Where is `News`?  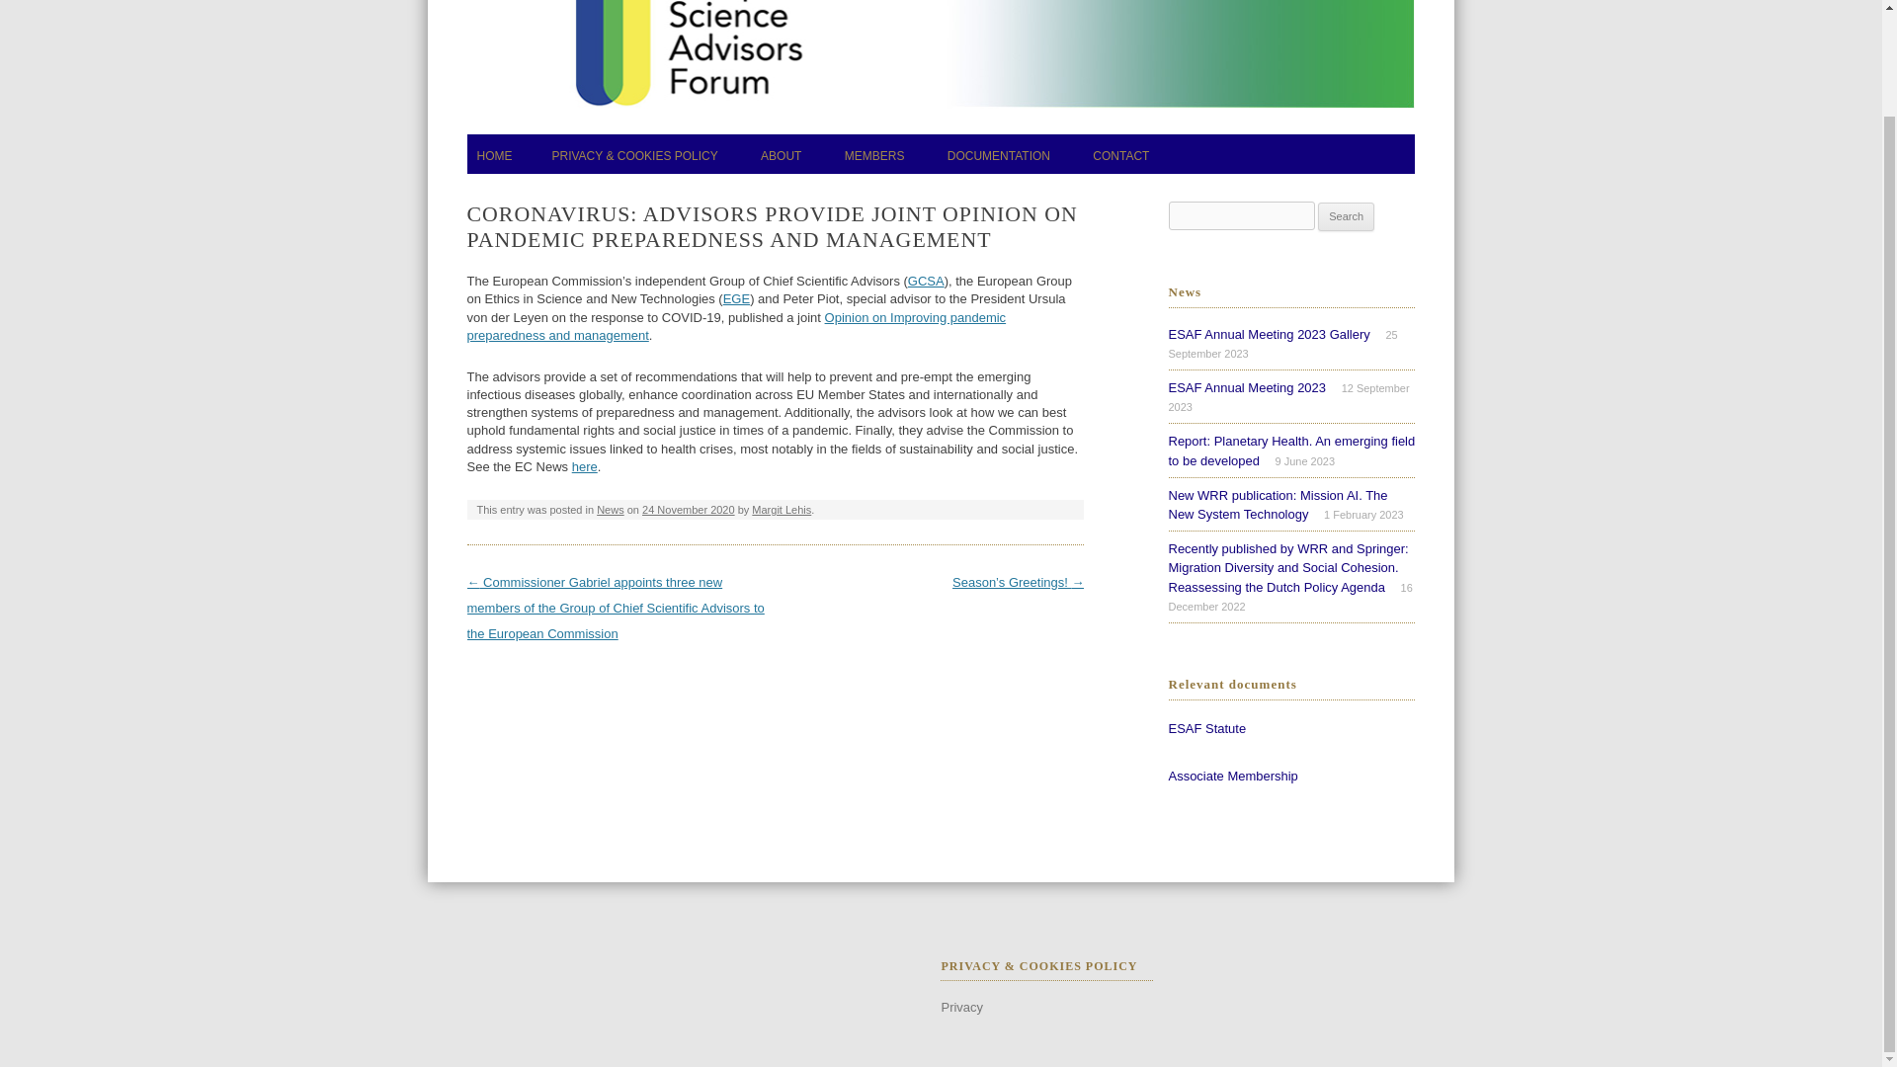
News is located at coordinates (611, 509).